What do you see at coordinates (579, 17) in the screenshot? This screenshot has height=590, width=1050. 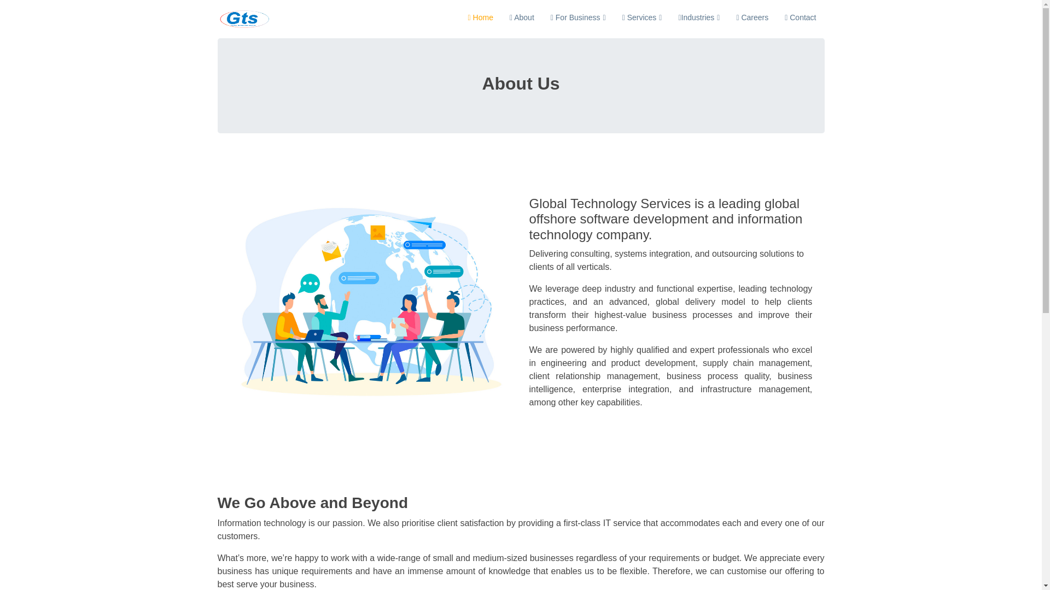 I see `For Business` at bounding box center [579, 17].